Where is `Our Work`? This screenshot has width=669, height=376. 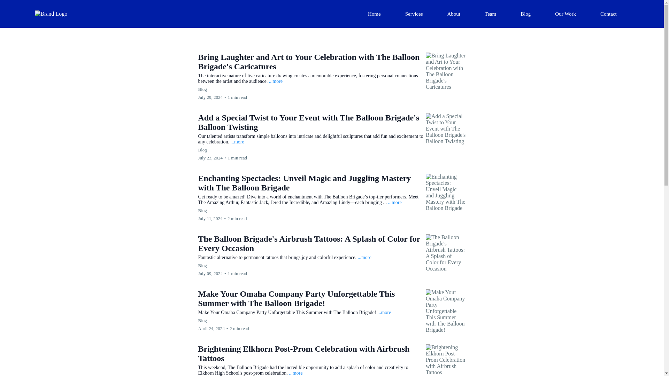
Our Work is located at coordinates (565, 14).